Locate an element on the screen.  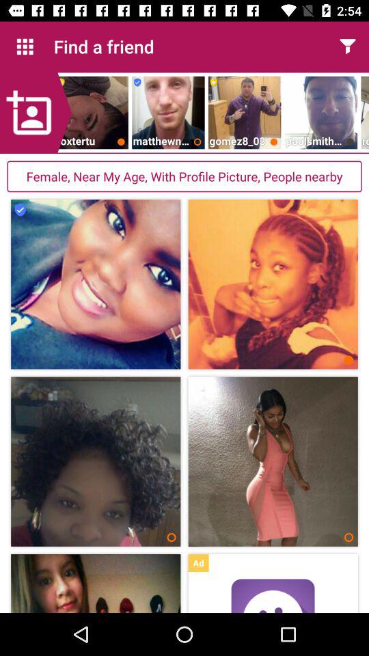
open options is located at coordinates (347, 46).